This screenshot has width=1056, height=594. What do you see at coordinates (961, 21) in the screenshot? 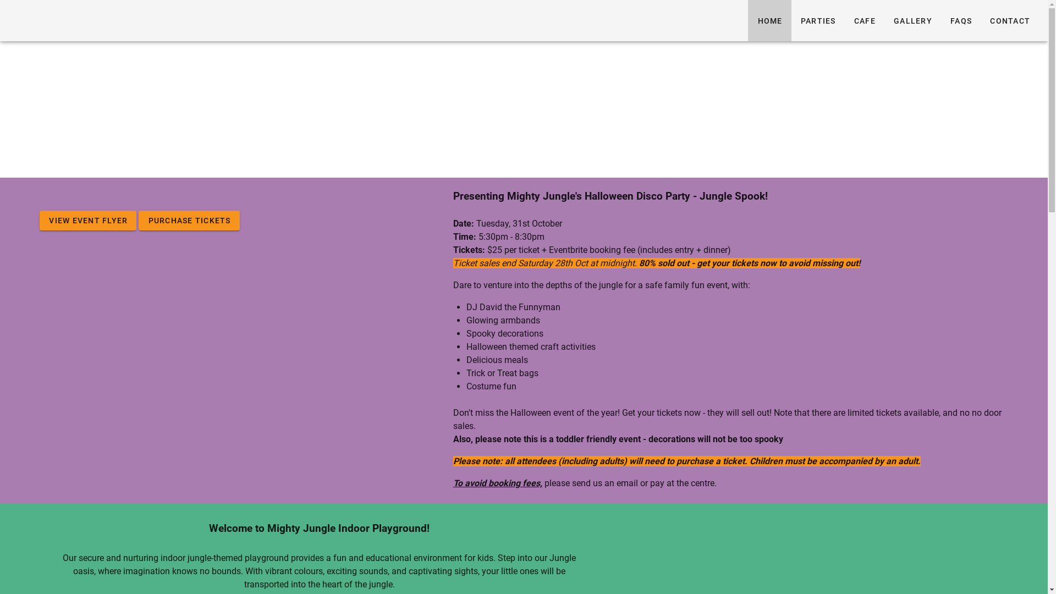
I see `FAQS` at bounding box center [961, 21].